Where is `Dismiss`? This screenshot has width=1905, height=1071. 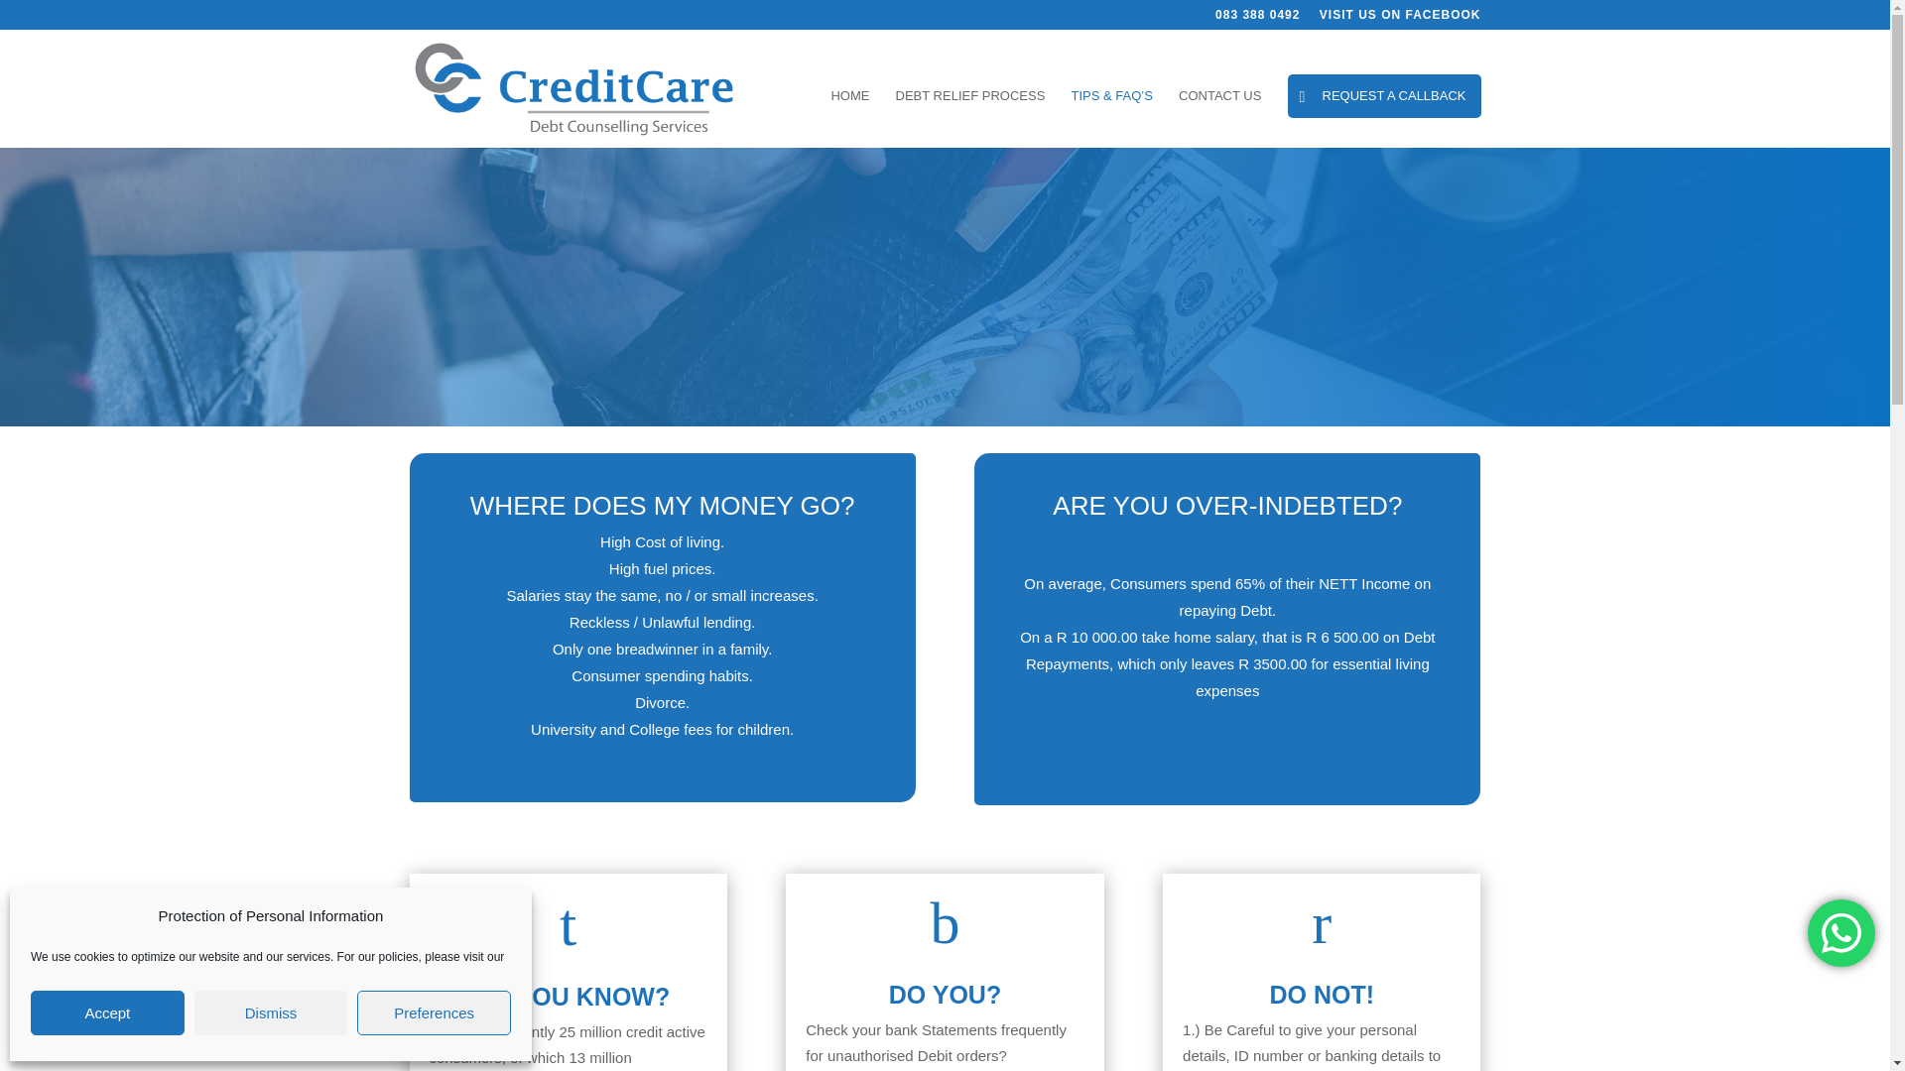
Dismiss is located at coordinates (271, 1013).